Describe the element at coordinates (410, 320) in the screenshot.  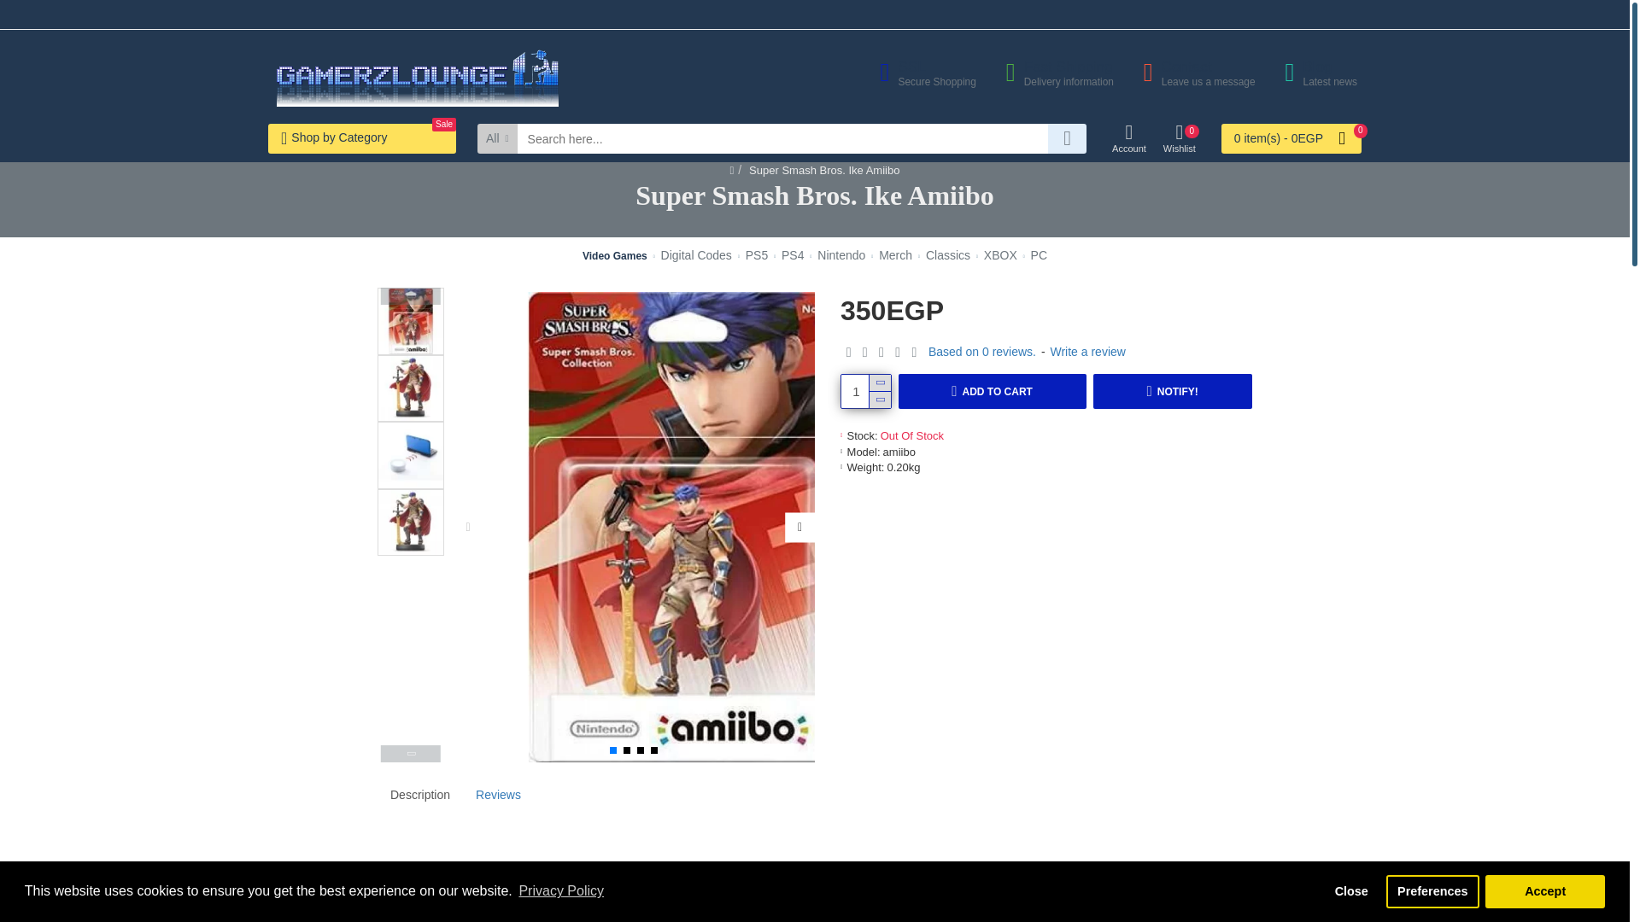
I see `Super Smash Bros. Ike Amiibo` at that location.